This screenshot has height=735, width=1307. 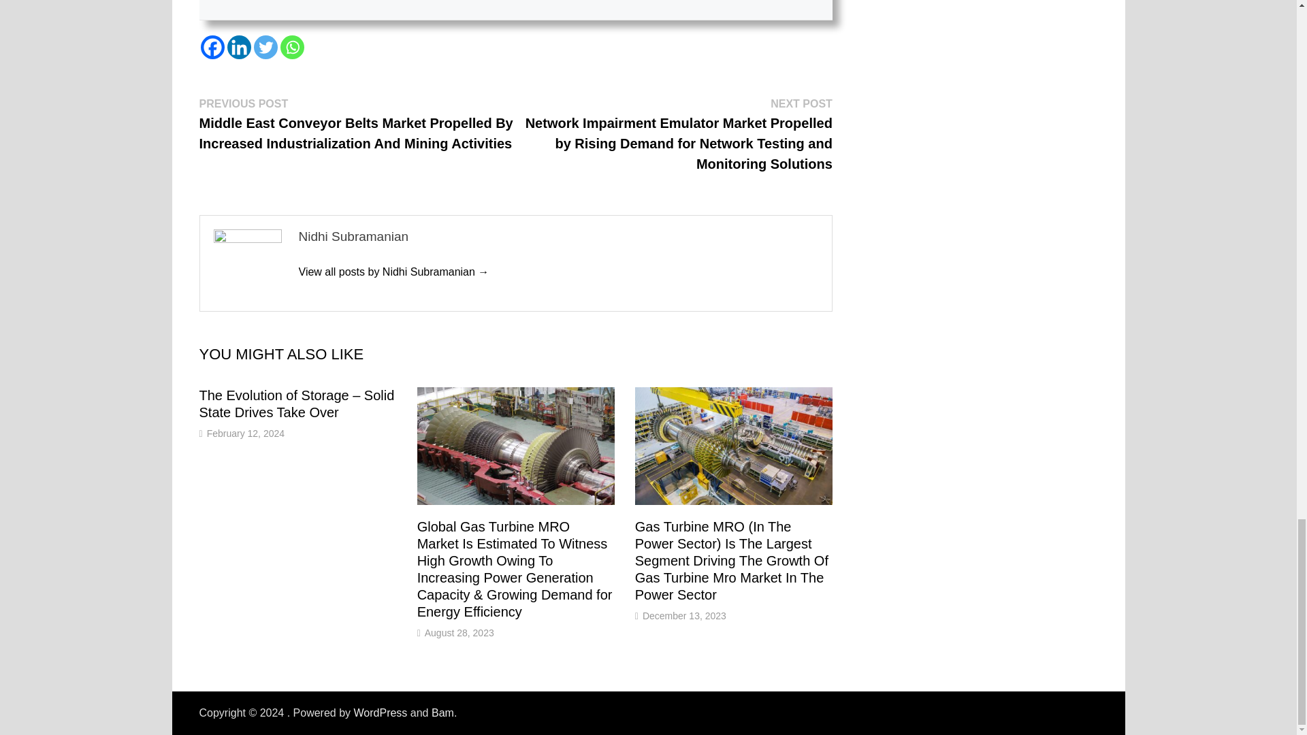 What do you see at coordinates (265, 47) in the screenshot?
I see `Twitter` at bounding box center [265, 47].